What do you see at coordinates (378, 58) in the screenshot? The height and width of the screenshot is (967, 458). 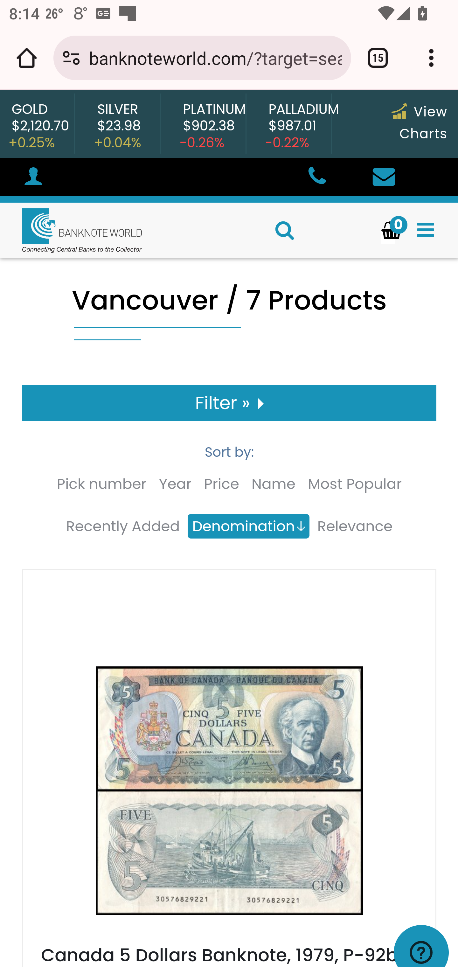 I see `Switch or close tabs` at bounding box center [378, 58].